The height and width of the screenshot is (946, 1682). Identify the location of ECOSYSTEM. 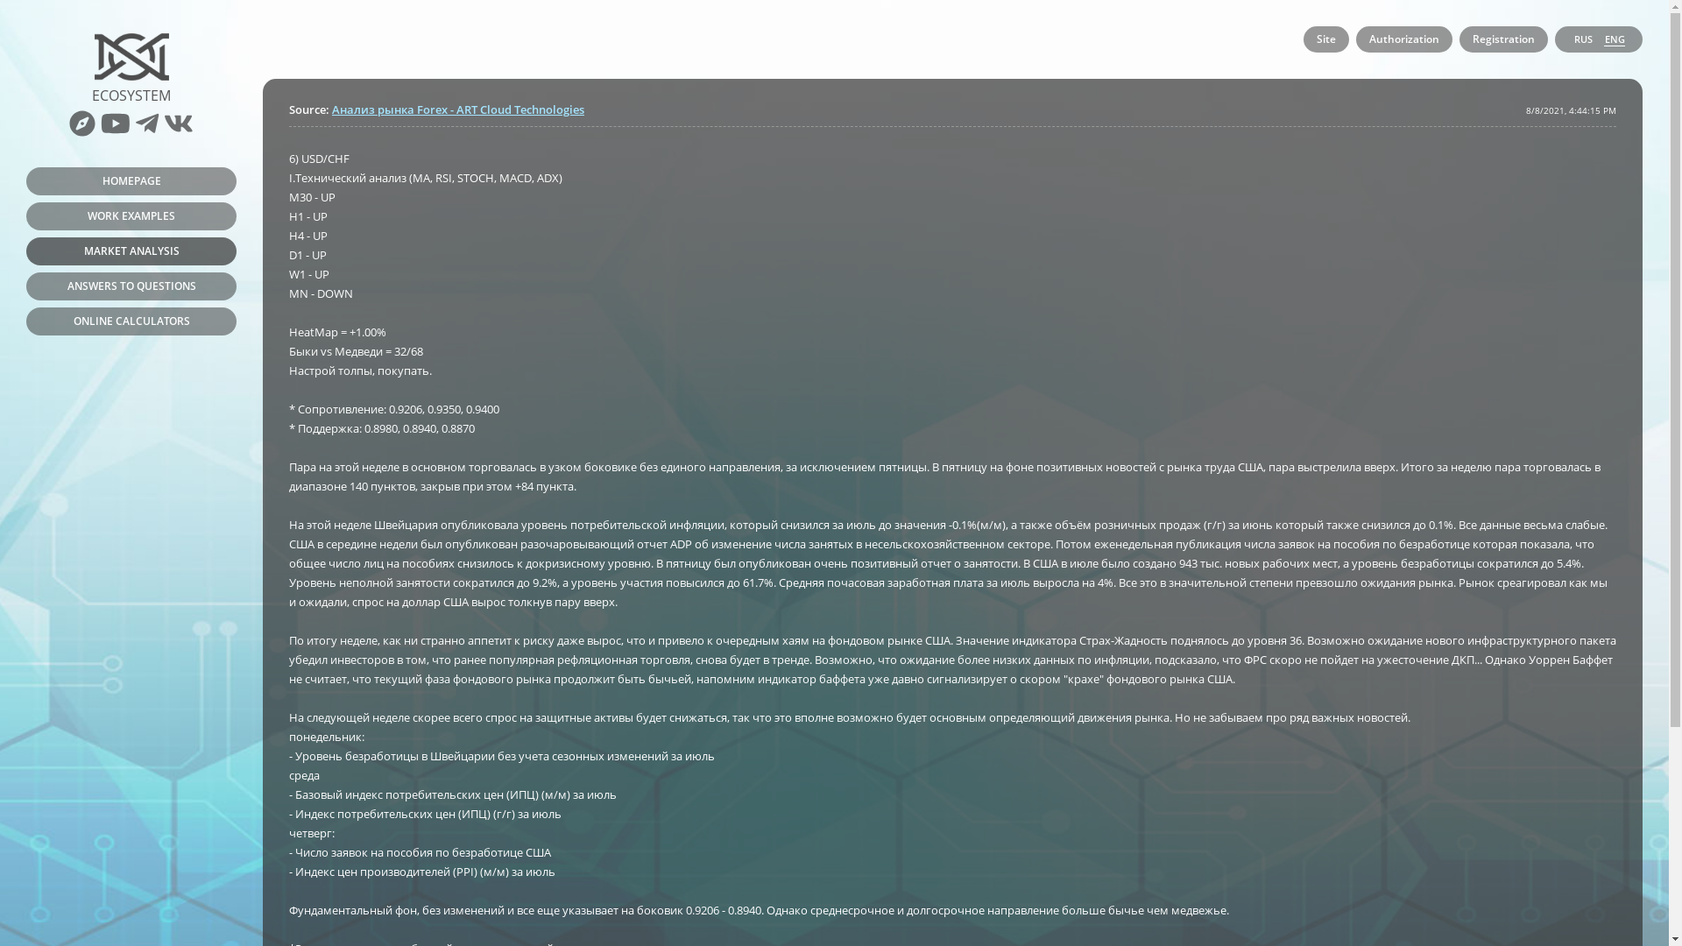
(131, 75).